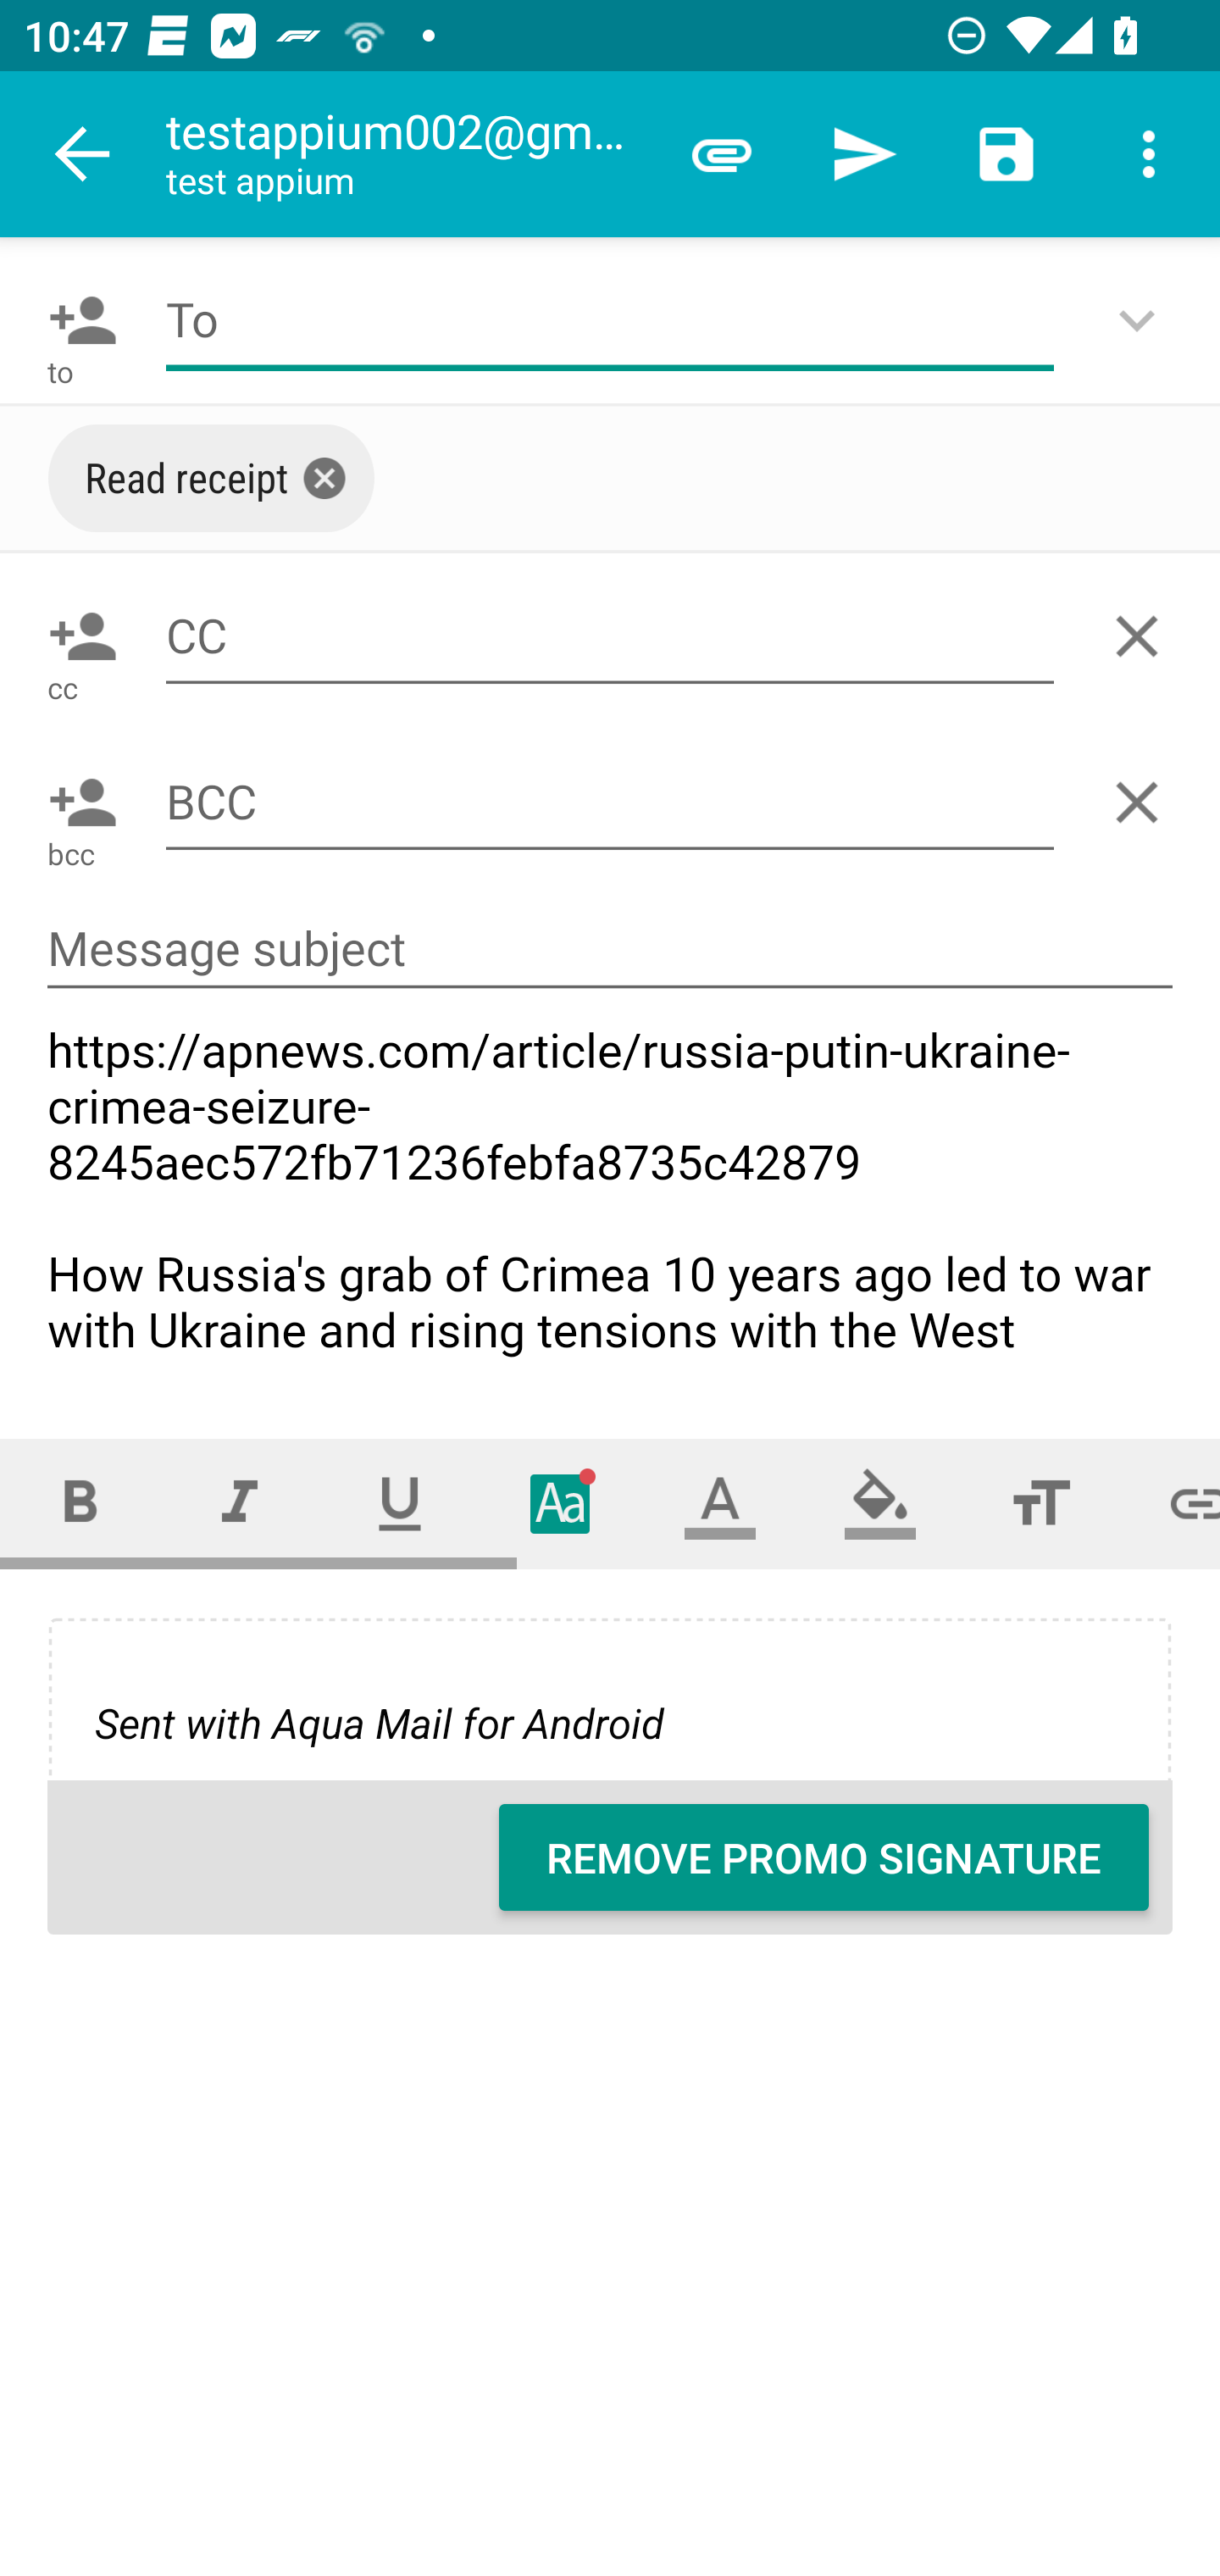 The image size is (1220, 2576). What do you see at coordinates (408, 154) in the screenshot?
I see `testappium002@gmail.com test appium` at bounding box center [408, 154].